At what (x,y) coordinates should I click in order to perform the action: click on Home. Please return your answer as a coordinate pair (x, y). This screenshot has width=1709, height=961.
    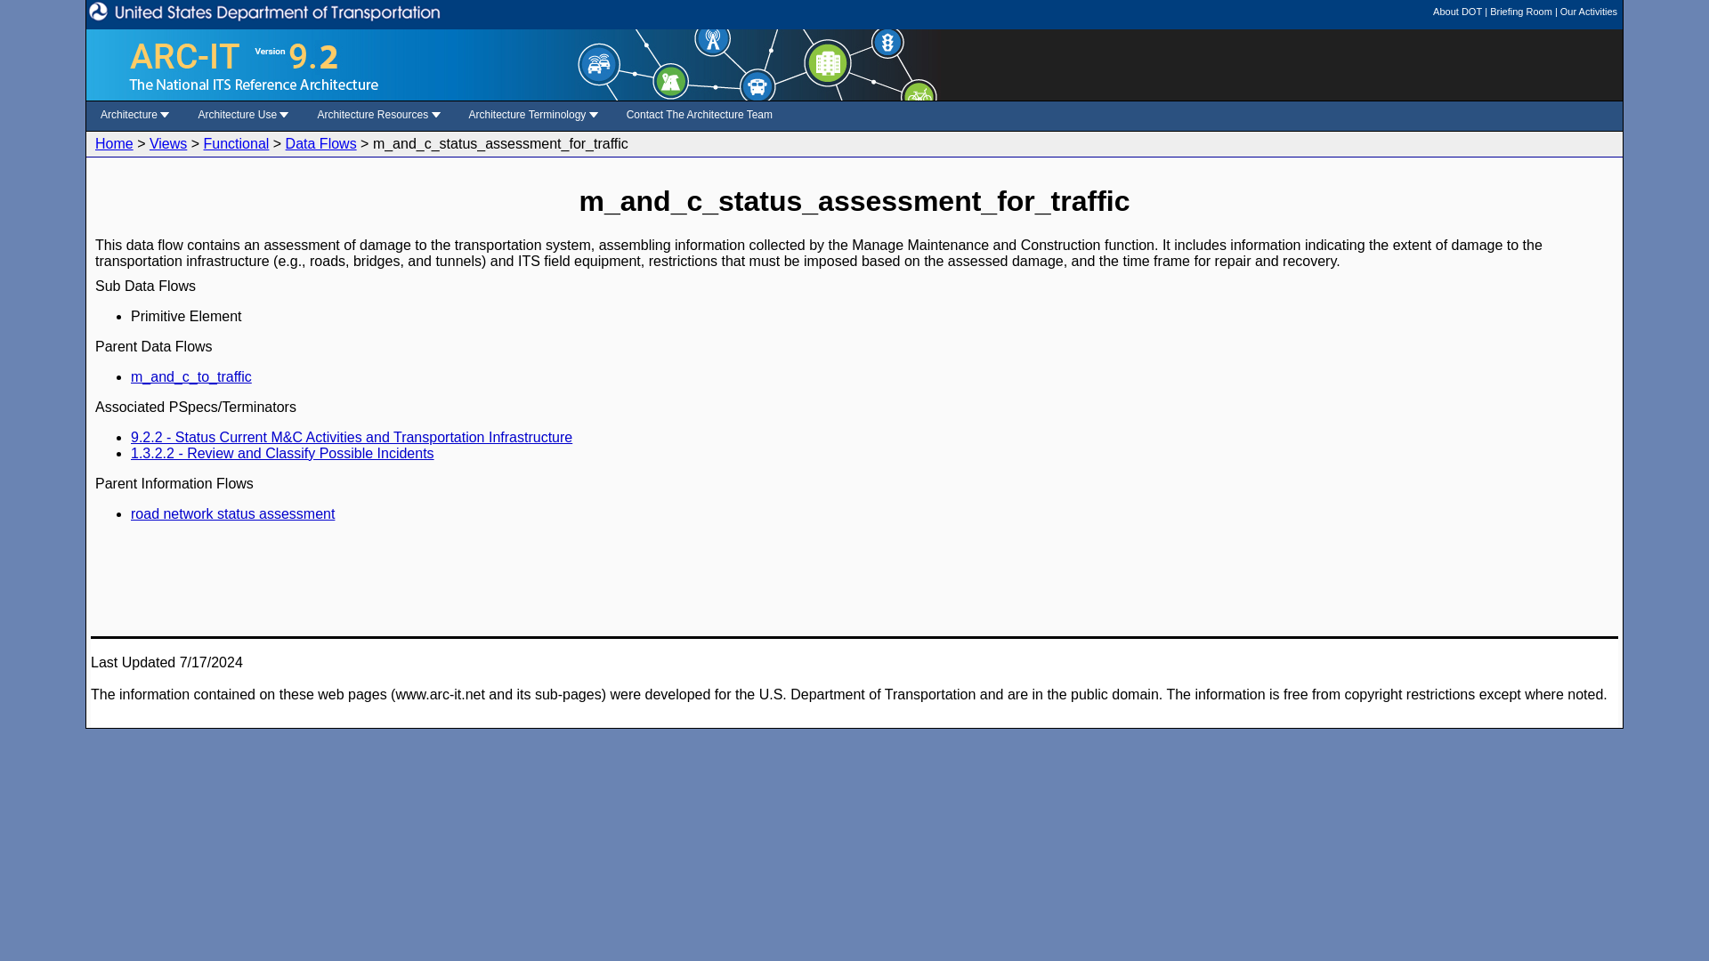
    Looking at the image, I should click on (114, 143).